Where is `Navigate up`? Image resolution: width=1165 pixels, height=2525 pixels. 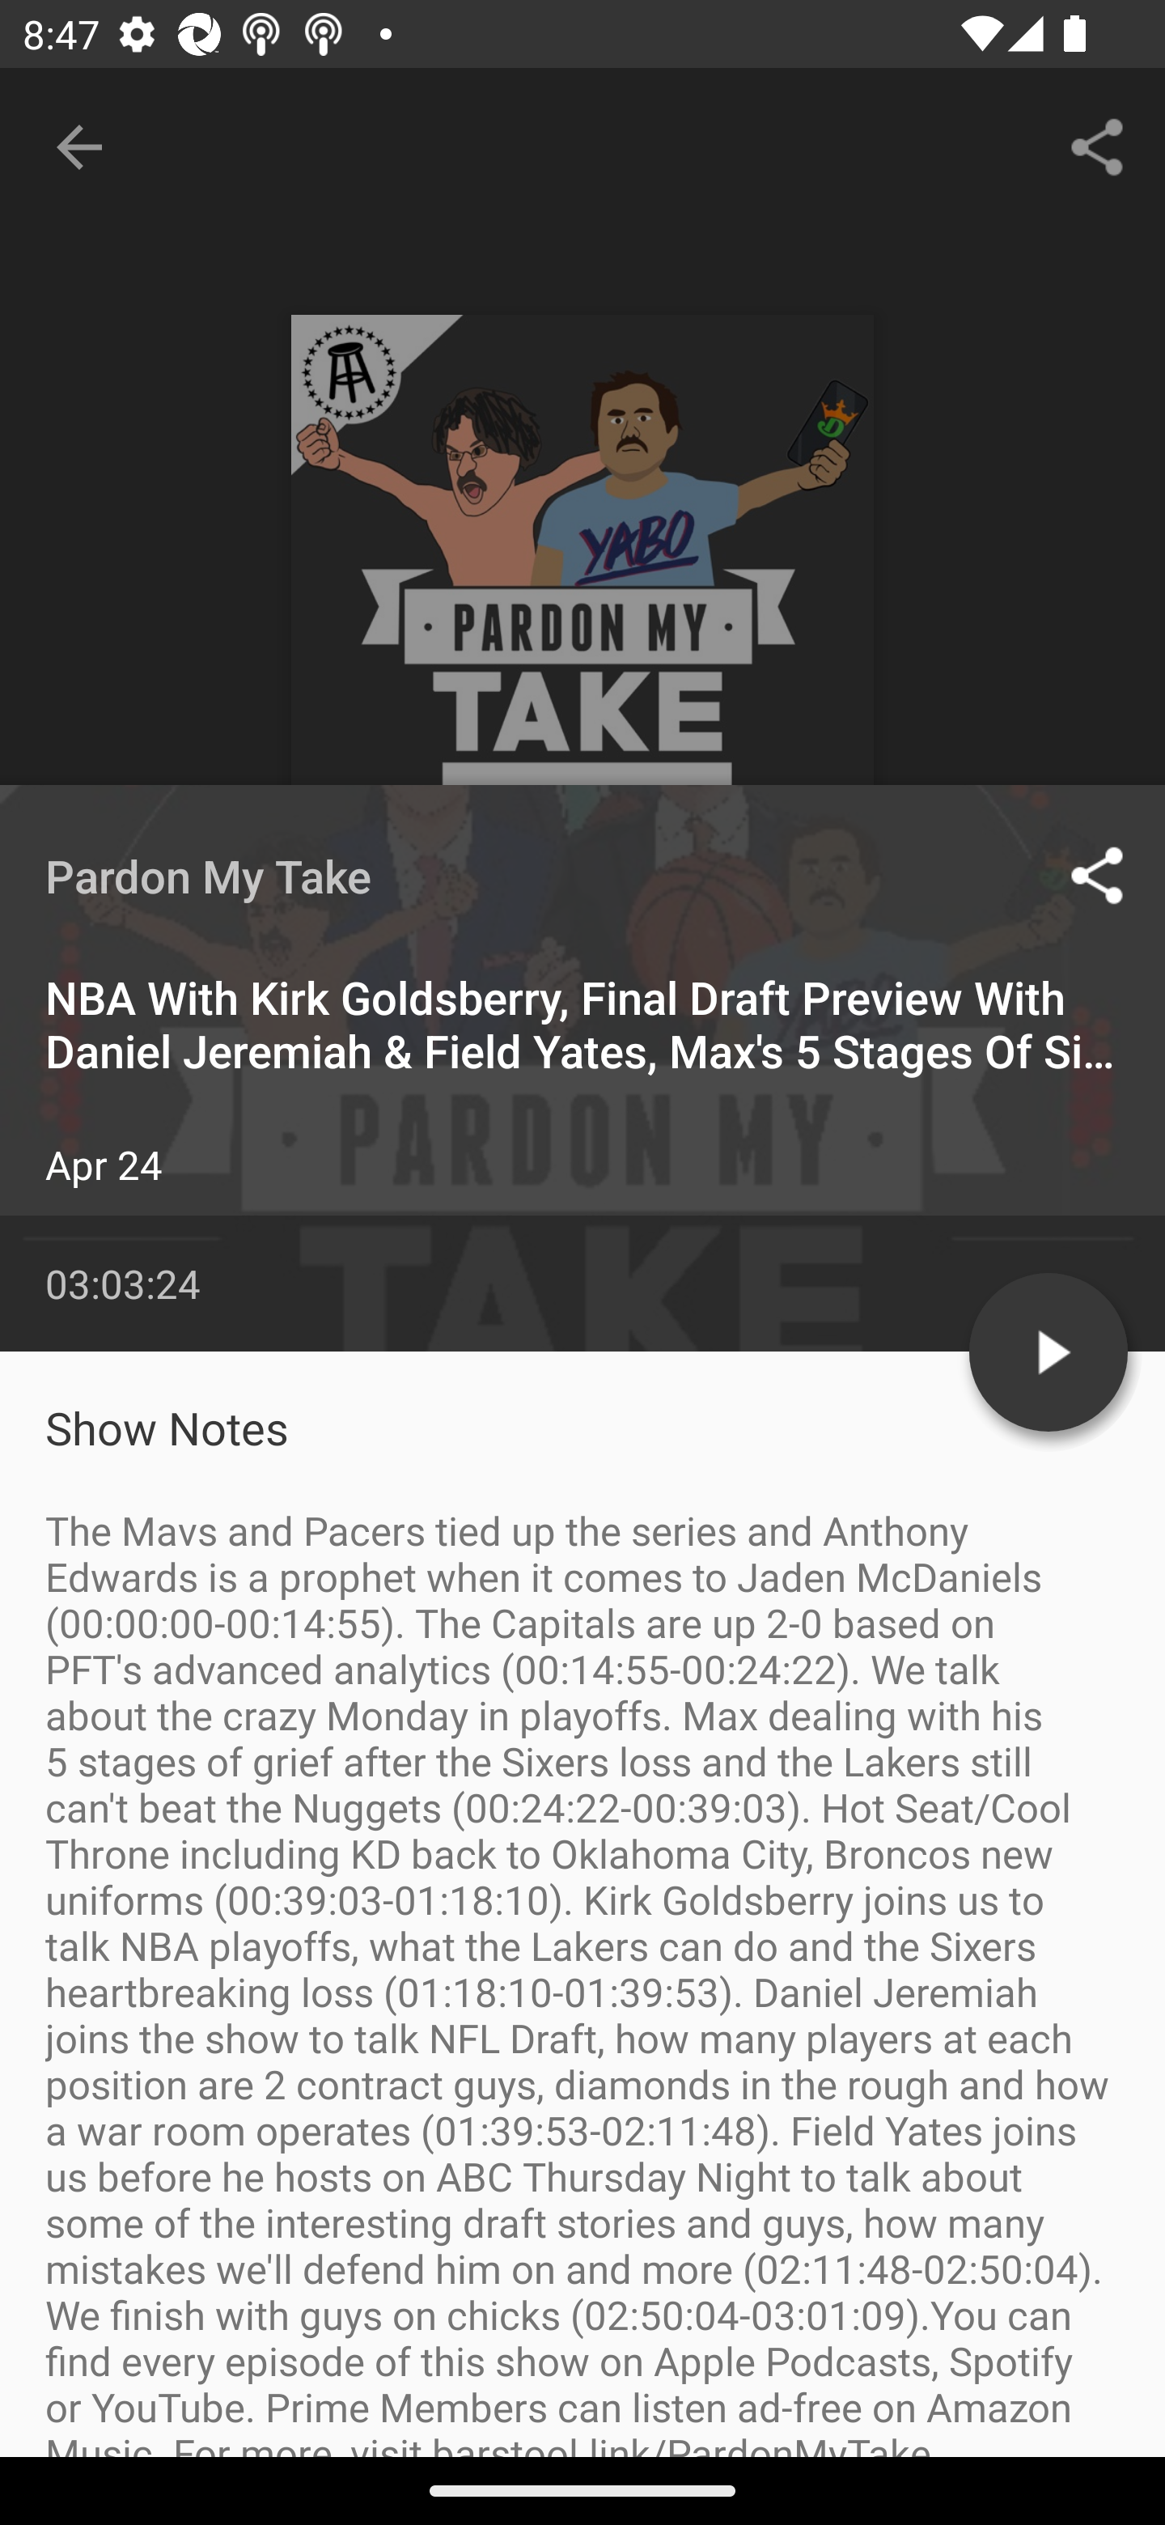
Navigate up is located at coordinates (79, 147).